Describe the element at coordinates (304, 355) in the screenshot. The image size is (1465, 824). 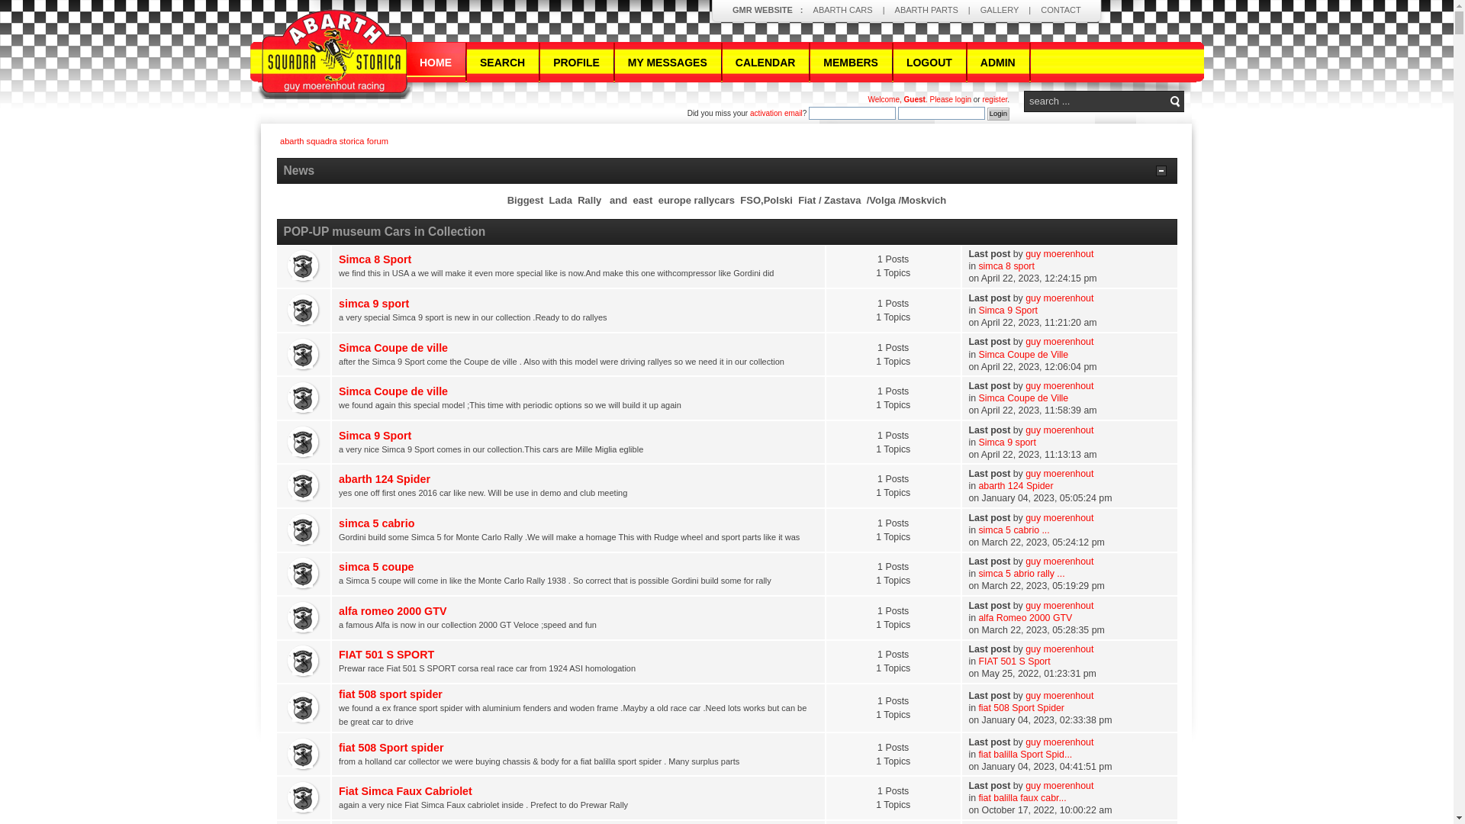
I see `No New Posts` at that location.